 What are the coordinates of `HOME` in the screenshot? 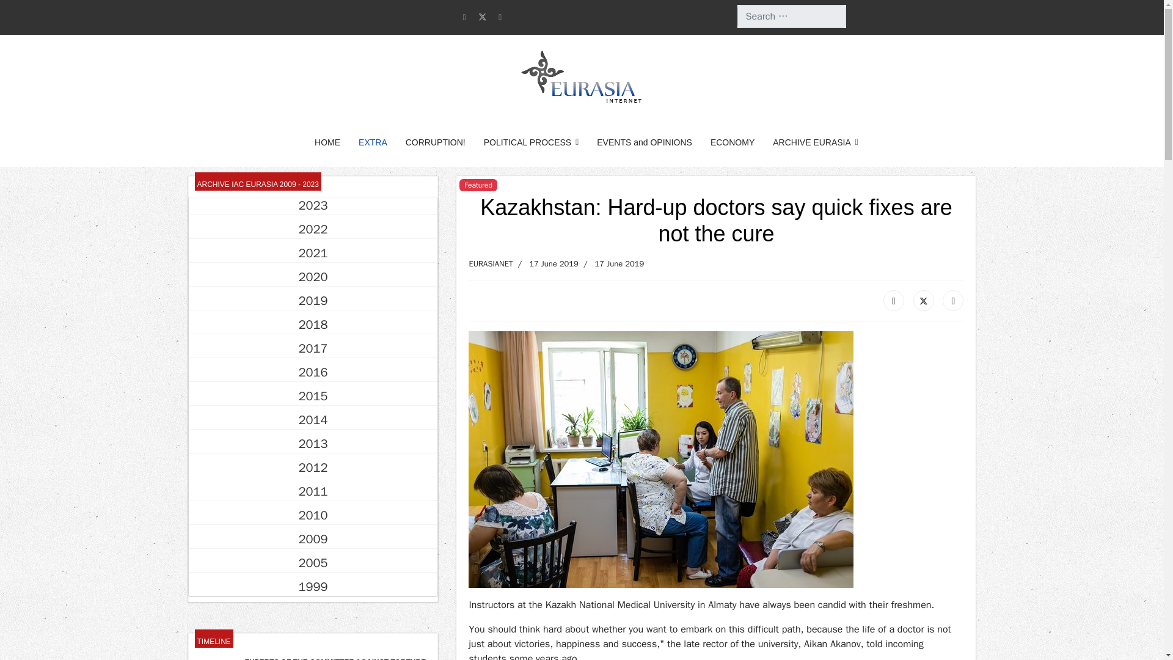 It's located at (327, 142).